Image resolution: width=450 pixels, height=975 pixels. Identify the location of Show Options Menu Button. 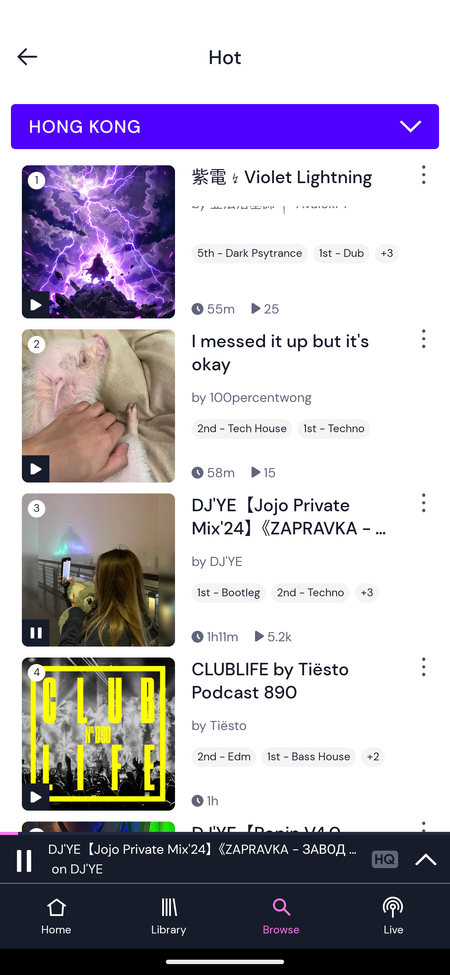
(422, 672).